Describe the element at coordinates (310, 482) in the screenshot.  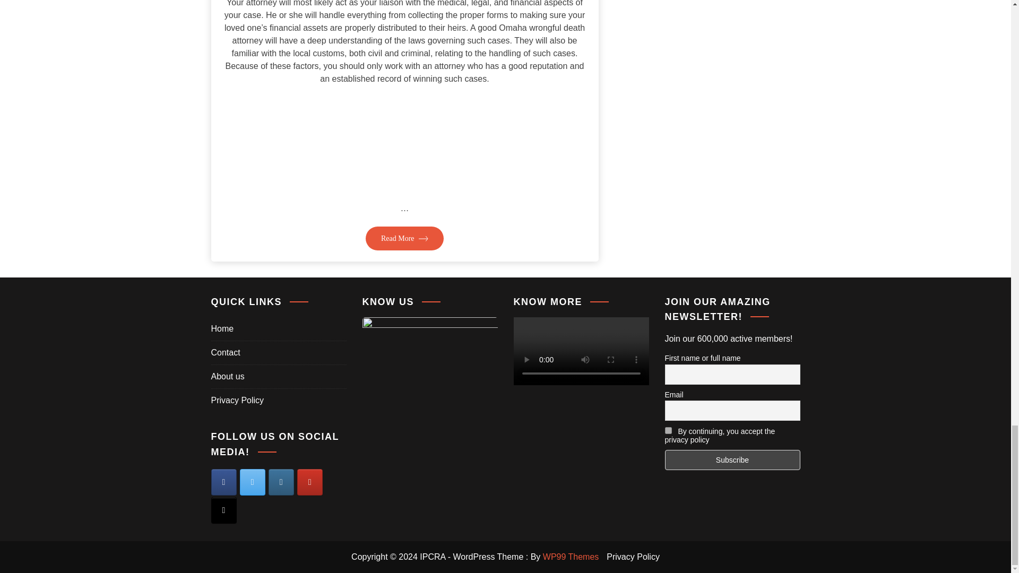
I see `IPCRA on Youtube` at that location.